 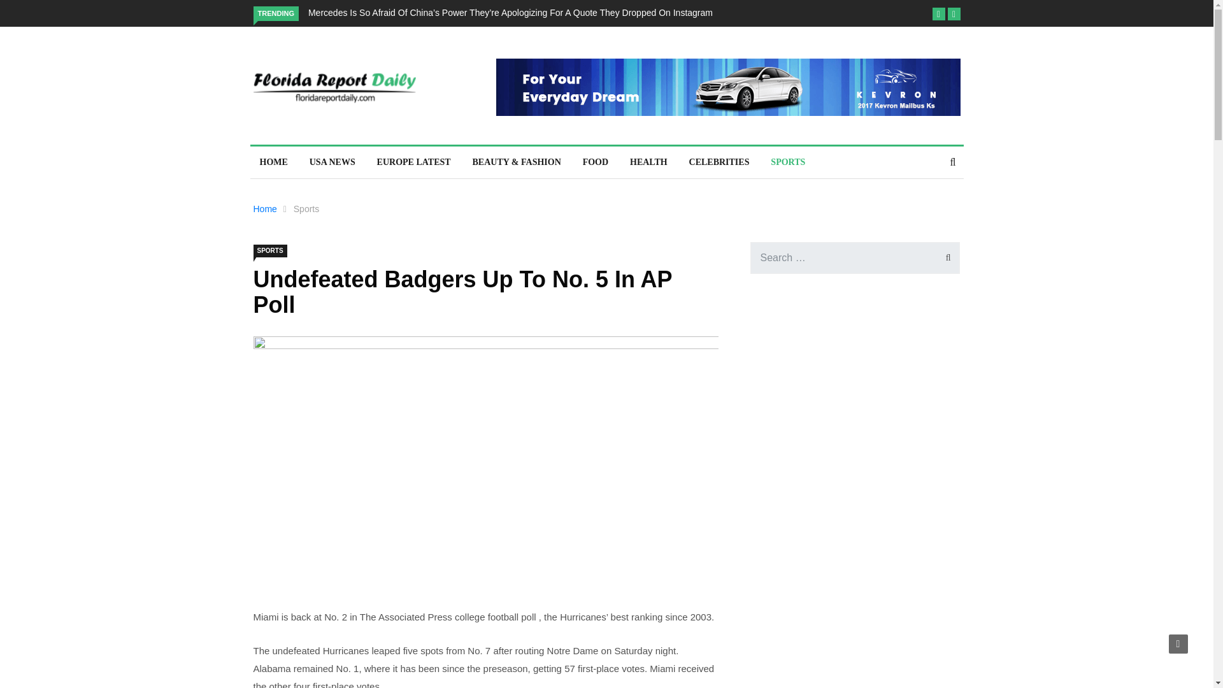 What do you see at coordinates (270, 251) in the screenshot?
I see `SPORTS` at bounding box center [270, 251].